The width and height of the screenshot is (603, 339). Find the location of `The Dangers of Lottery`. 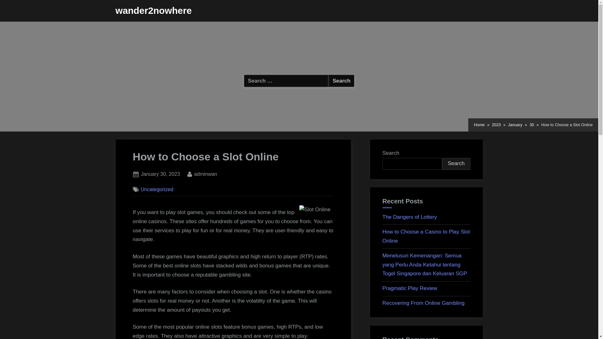

The Dangers of Lottery is located at coordinates (410, 217).